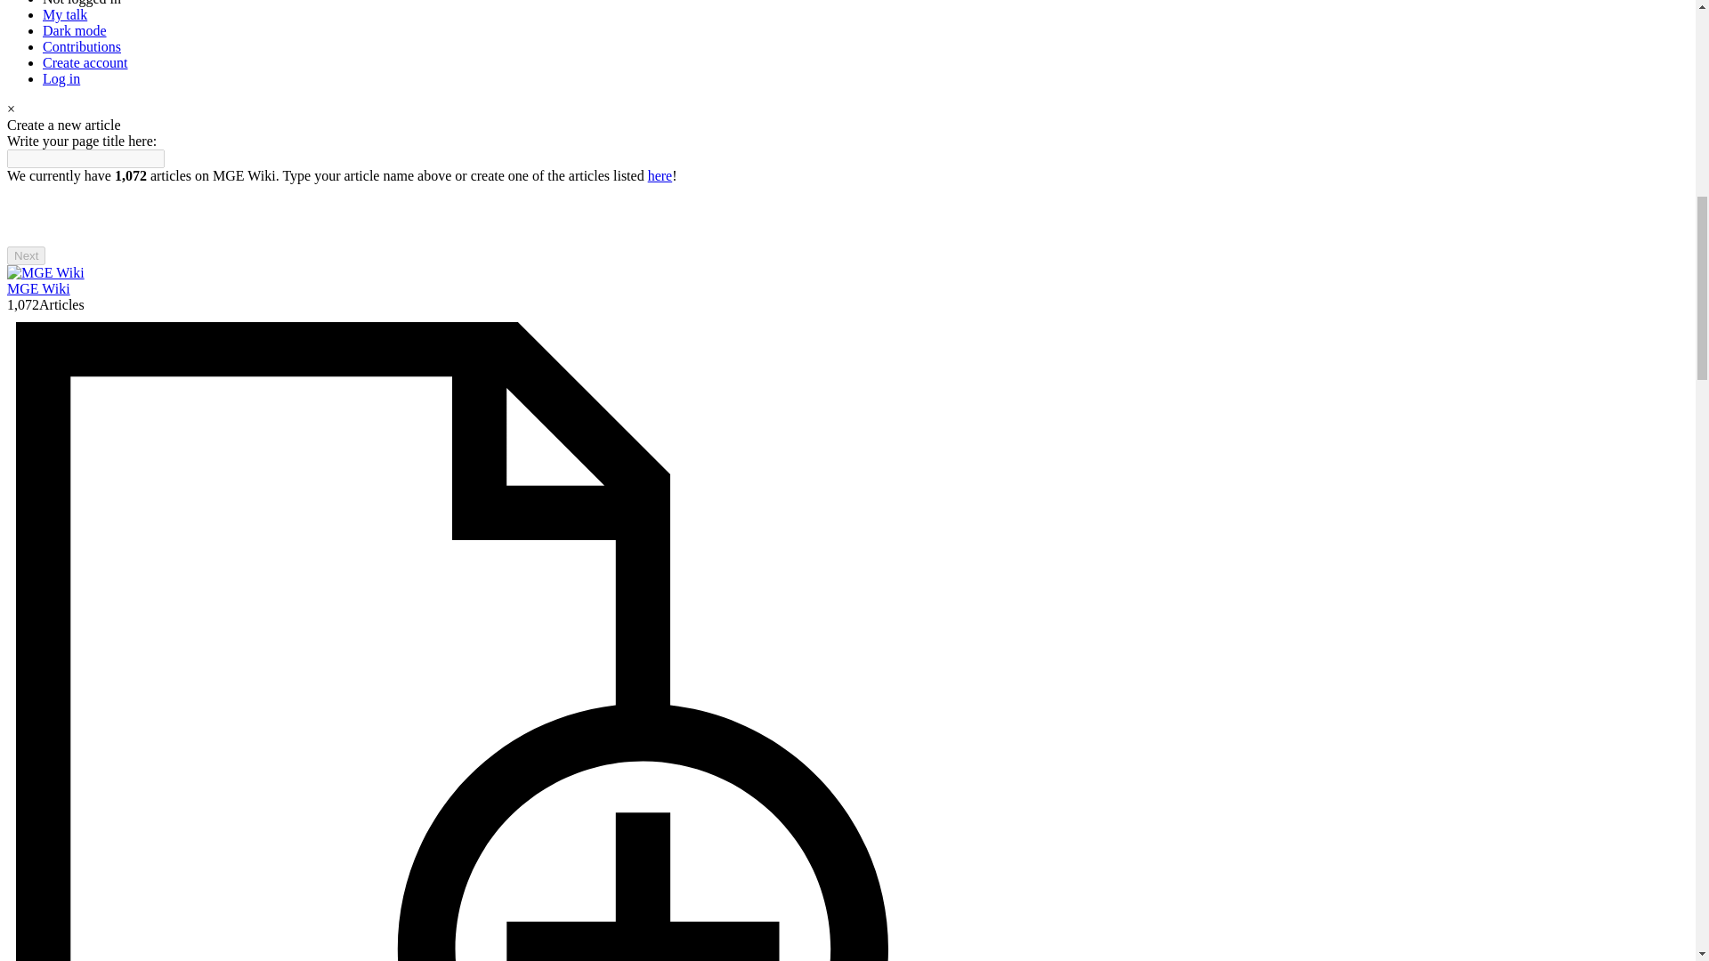 This screenshot has height=961, width=1709. Describe the element at coordinates (26, 255) in the screenshot. I see `Next` at that location.